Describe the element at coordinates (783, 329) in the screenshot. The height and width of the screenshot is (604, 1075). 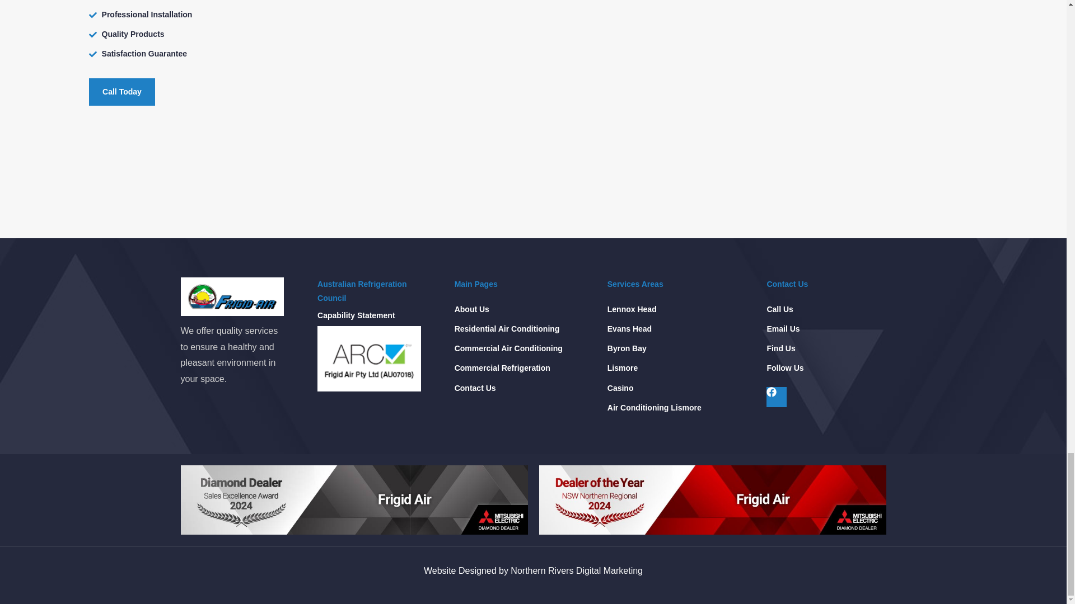
I see `Email Us` at that location.